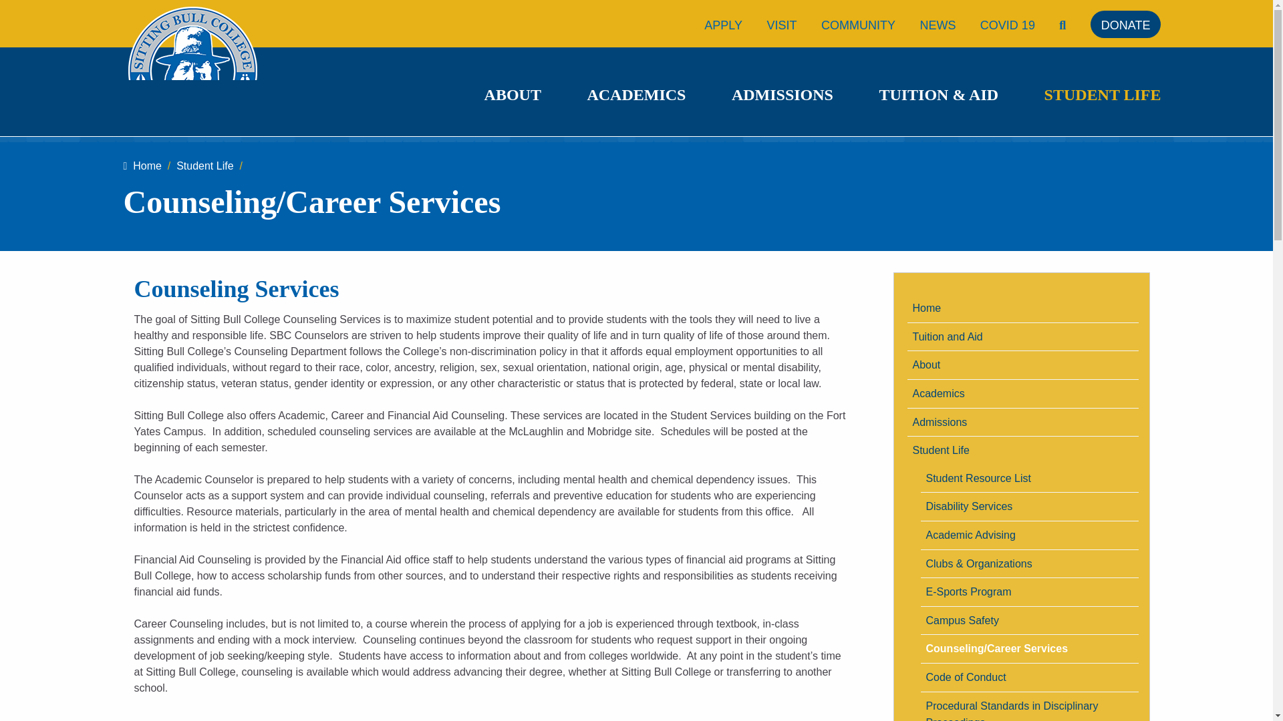 The height and width of the screenshot is (721, 1283). What do you see at coordinates (723, 25) in the screenshot?
I see `APPLY` at bounding box center [723, 25].